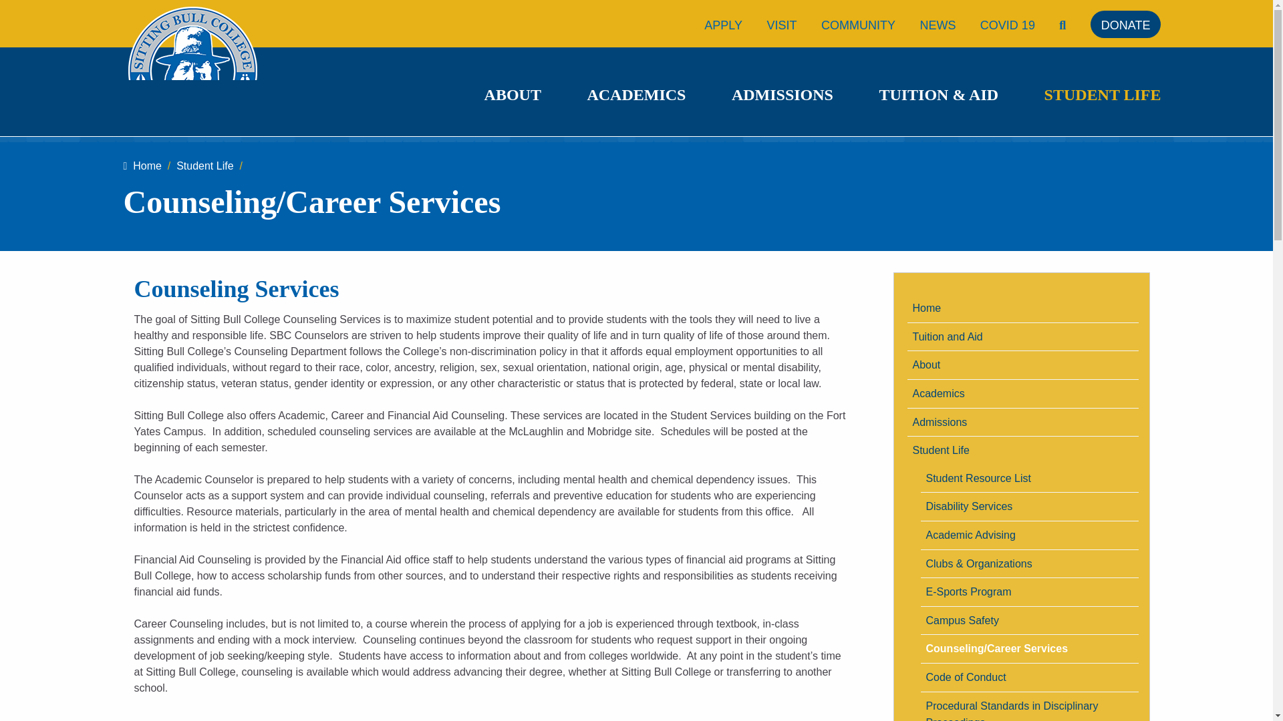 The height and width of the screenshot is (721, 1283). What do you see at coordinates (723, 25) in the screenshot?
I see `APPLY` at bounding box center [723, 25].